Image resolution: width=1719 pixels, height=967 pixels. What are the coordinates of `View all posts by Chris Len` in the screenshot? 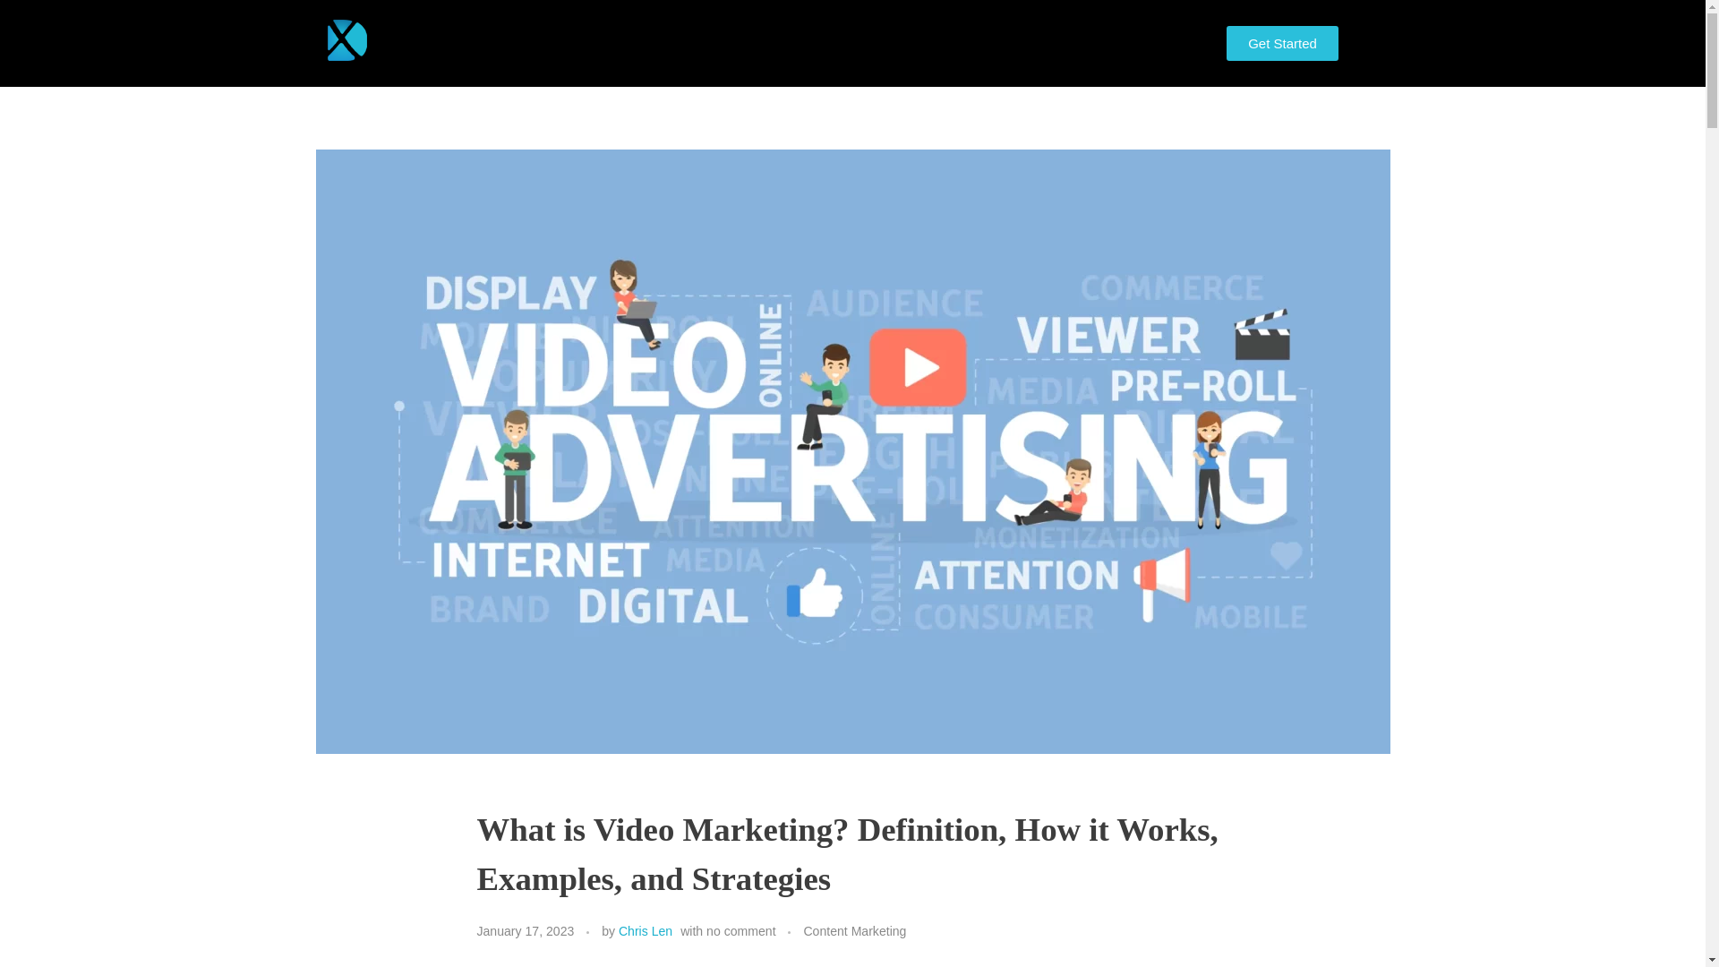 It's located at (645, 931).